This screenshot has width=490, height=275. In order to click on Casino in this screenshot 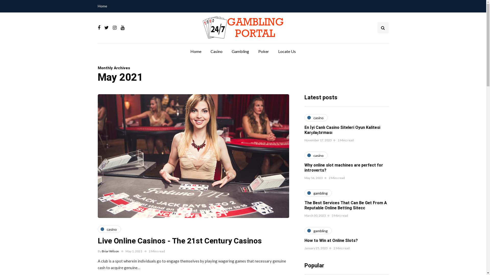, I will do `click(216, 51)`.